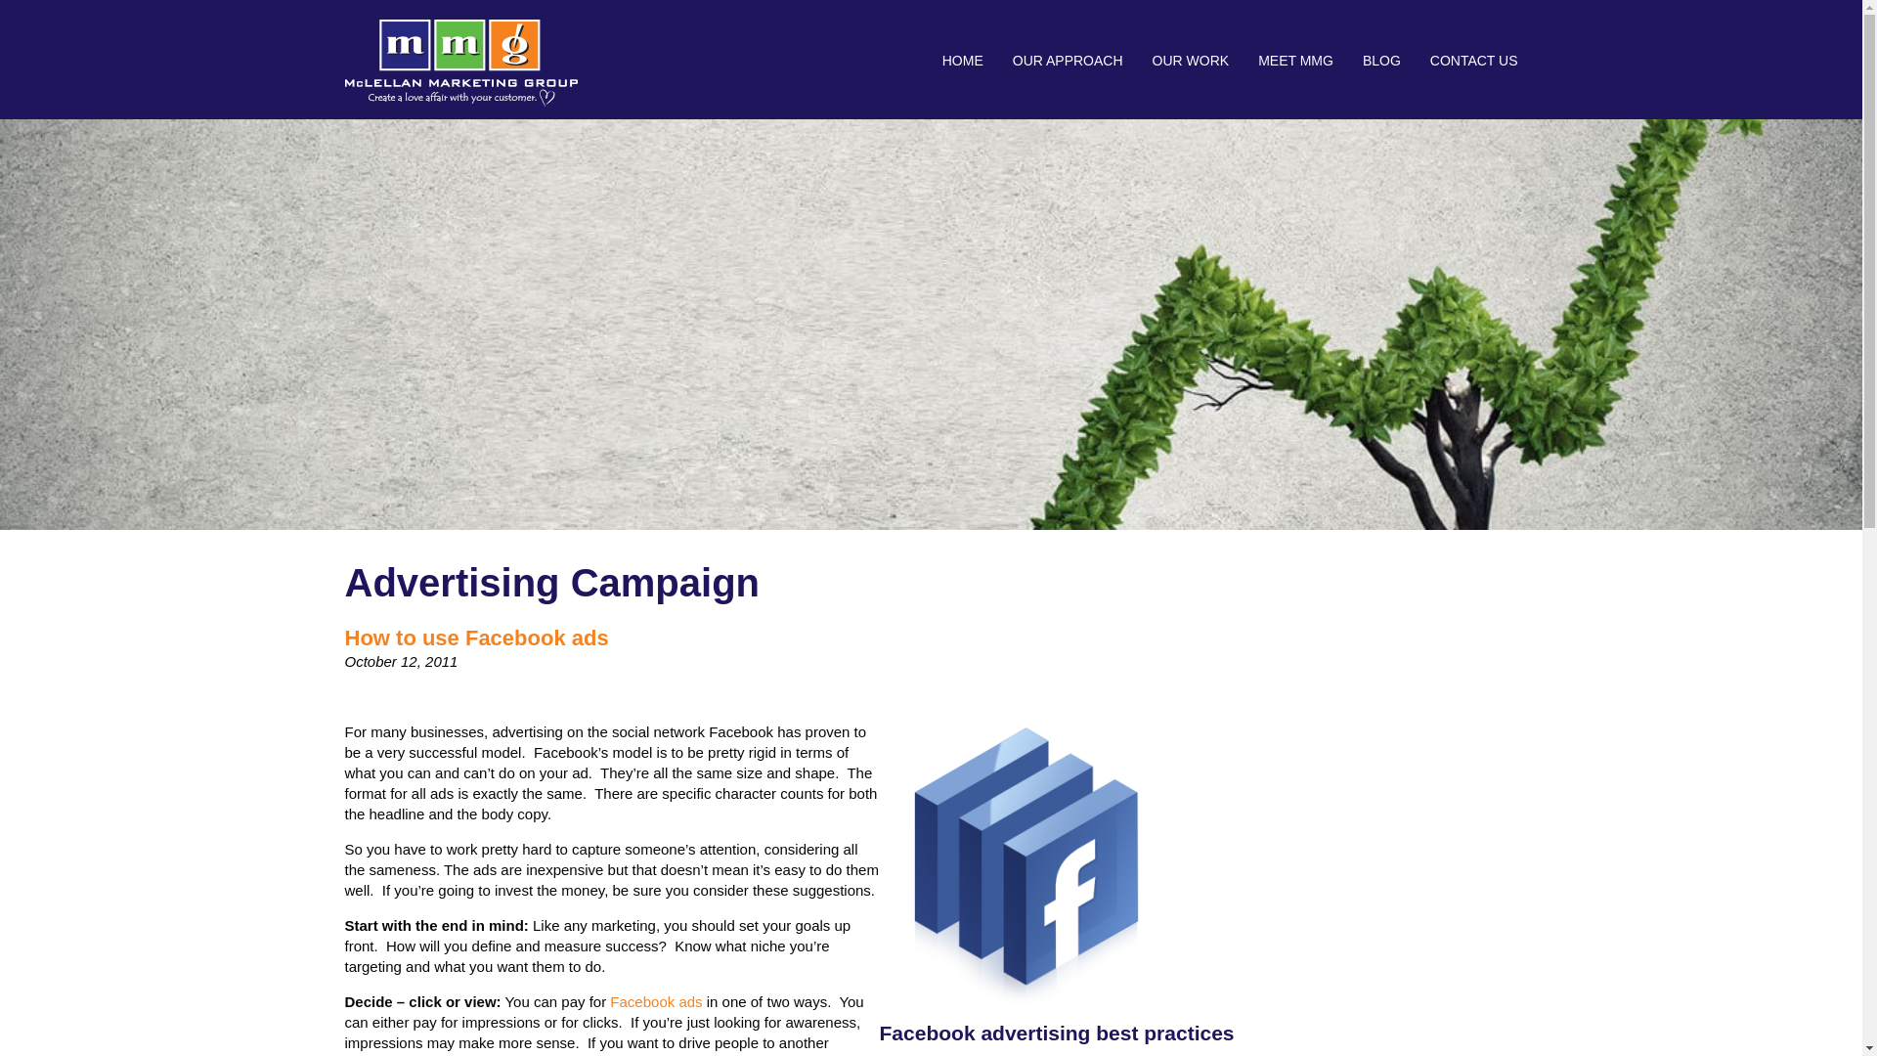 The width and height of the screenshot is (1877, 1056). Describe the element at coordinates (1068, 61) in the screenshot. I see `OUR APPROACH` at that location.